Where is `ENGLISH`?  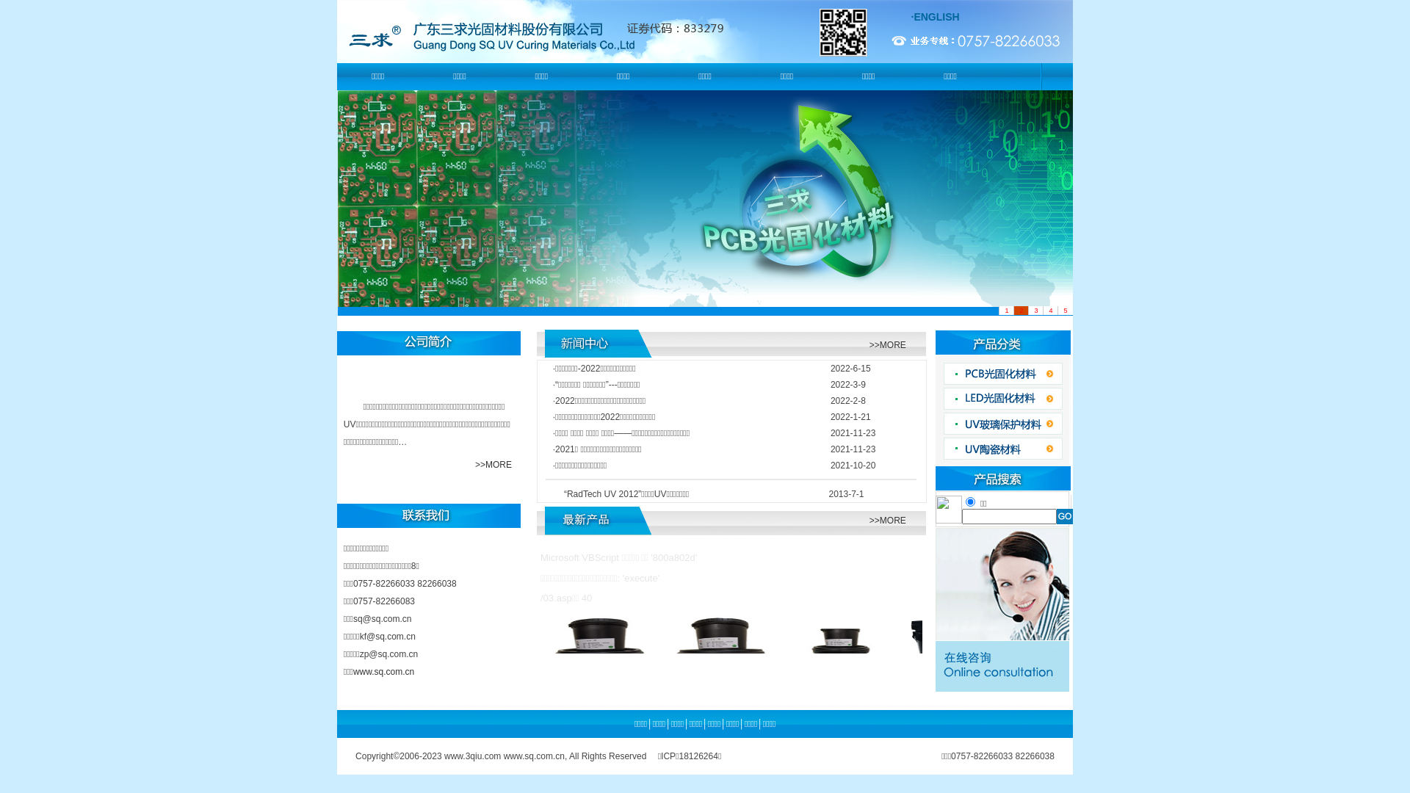
ENGLISH is located at coordinates (936, 17).